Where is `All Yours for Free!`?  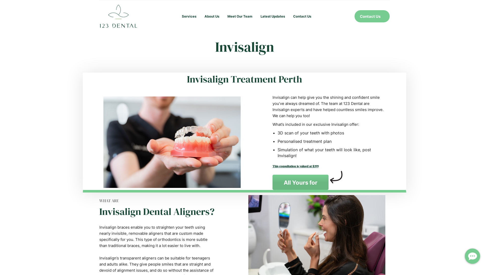 All Yours for Free! is located at coordinates (301, 182).